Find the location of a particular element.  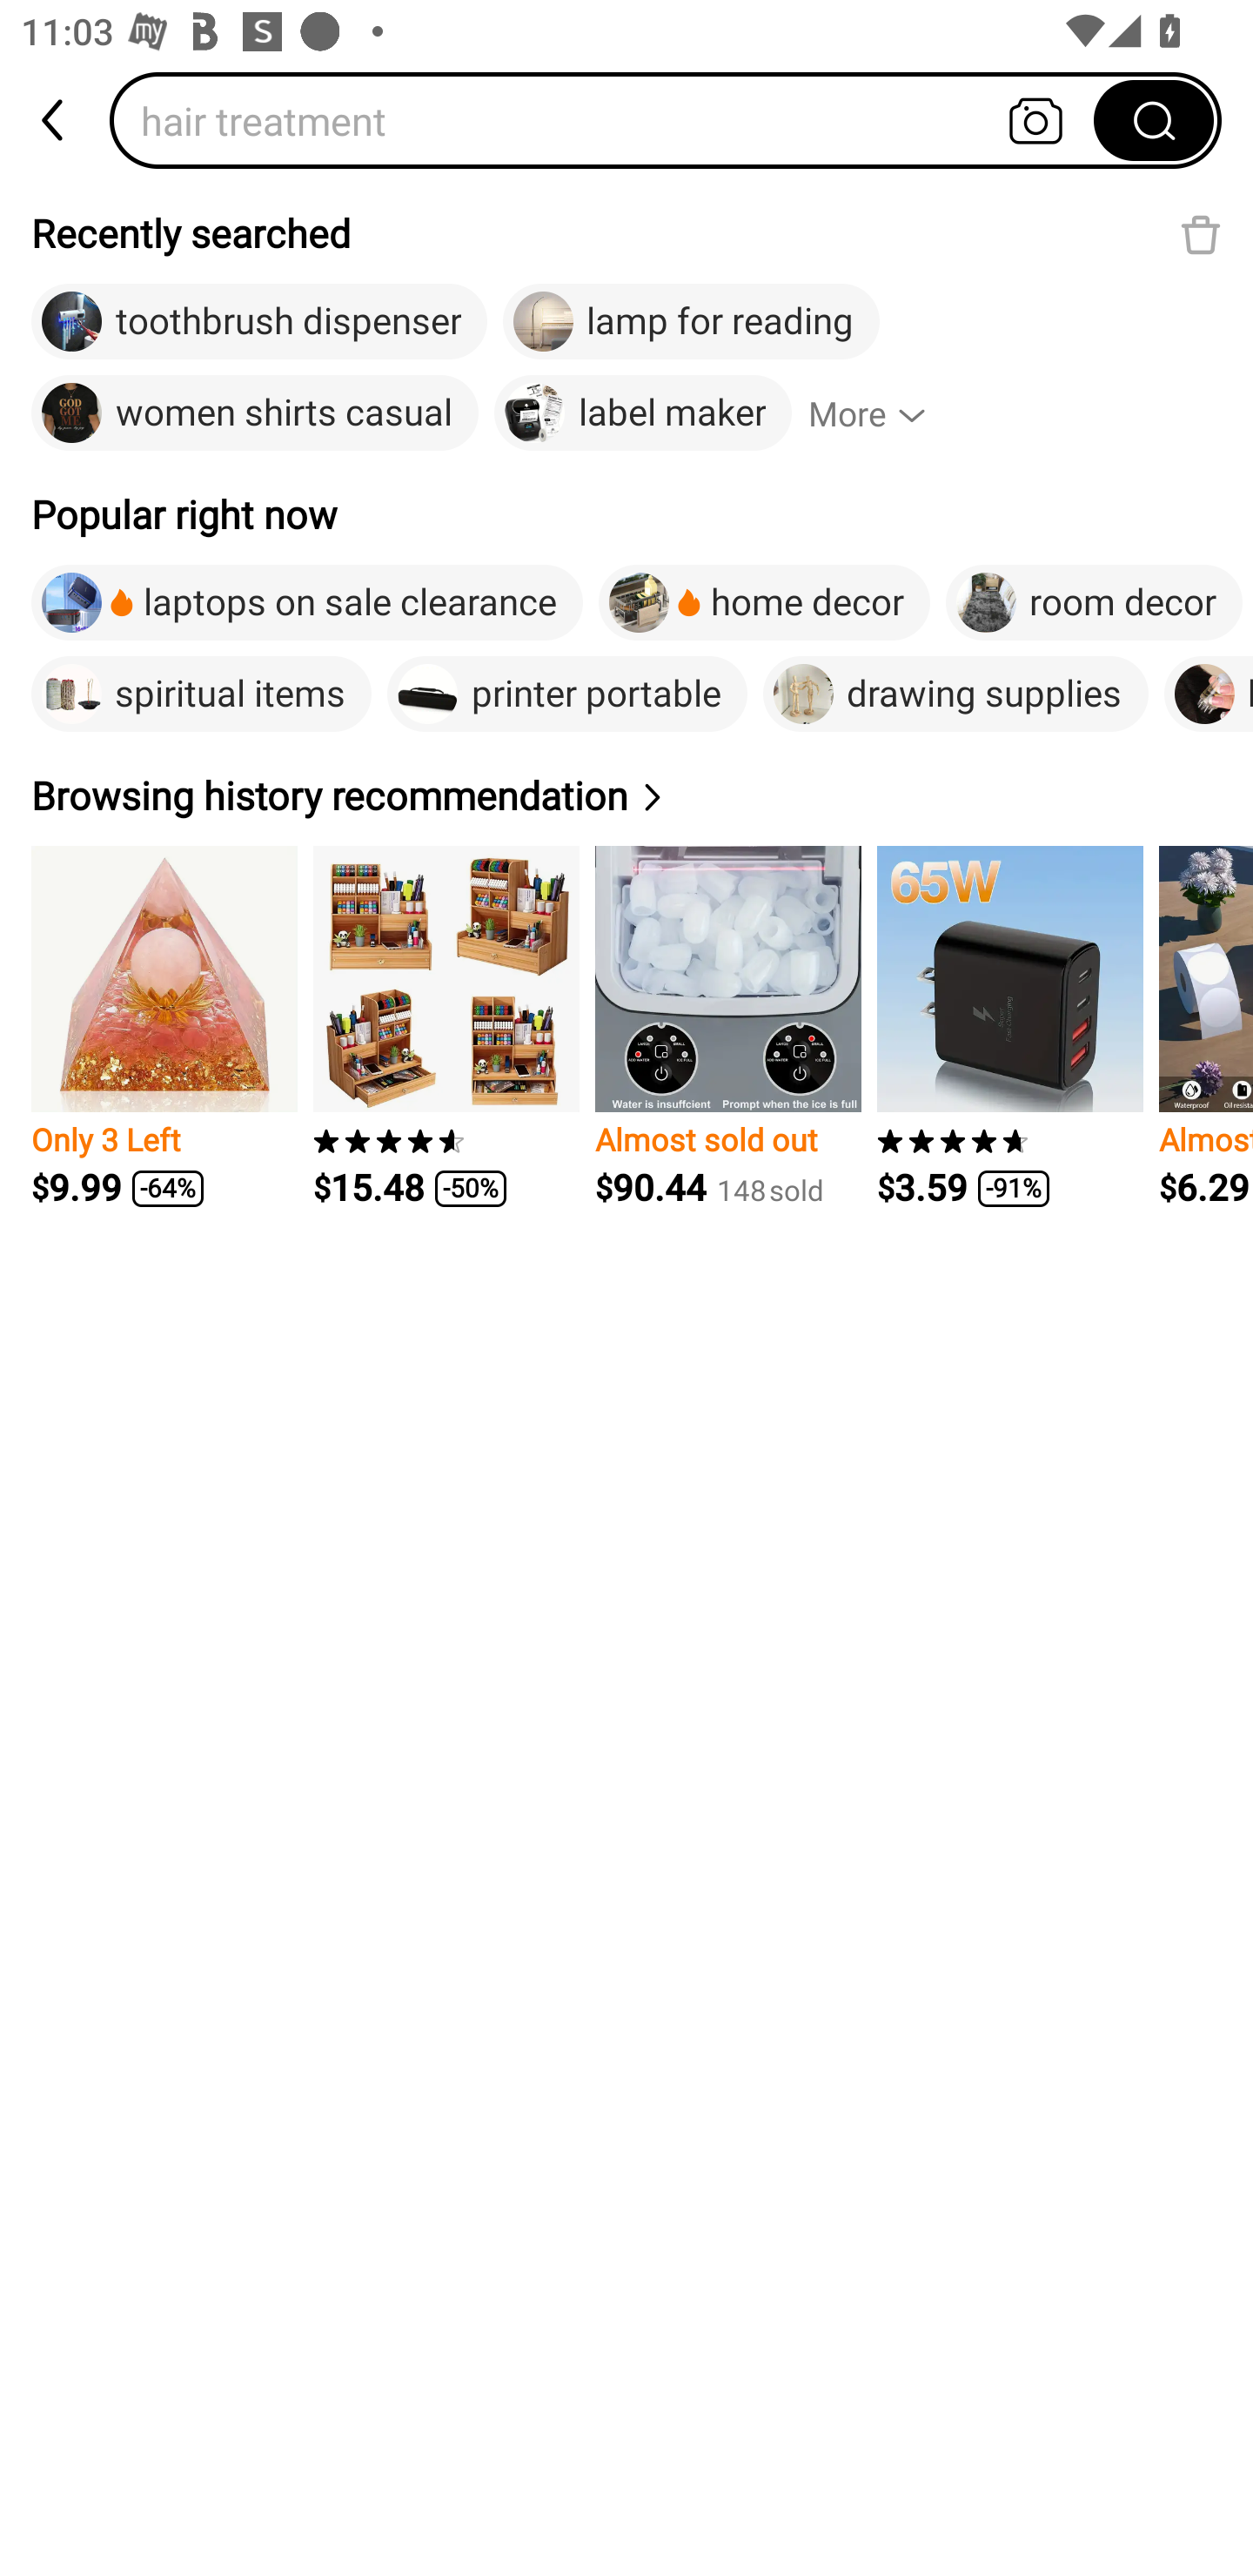

label maker is located at coordinates (642, 413).